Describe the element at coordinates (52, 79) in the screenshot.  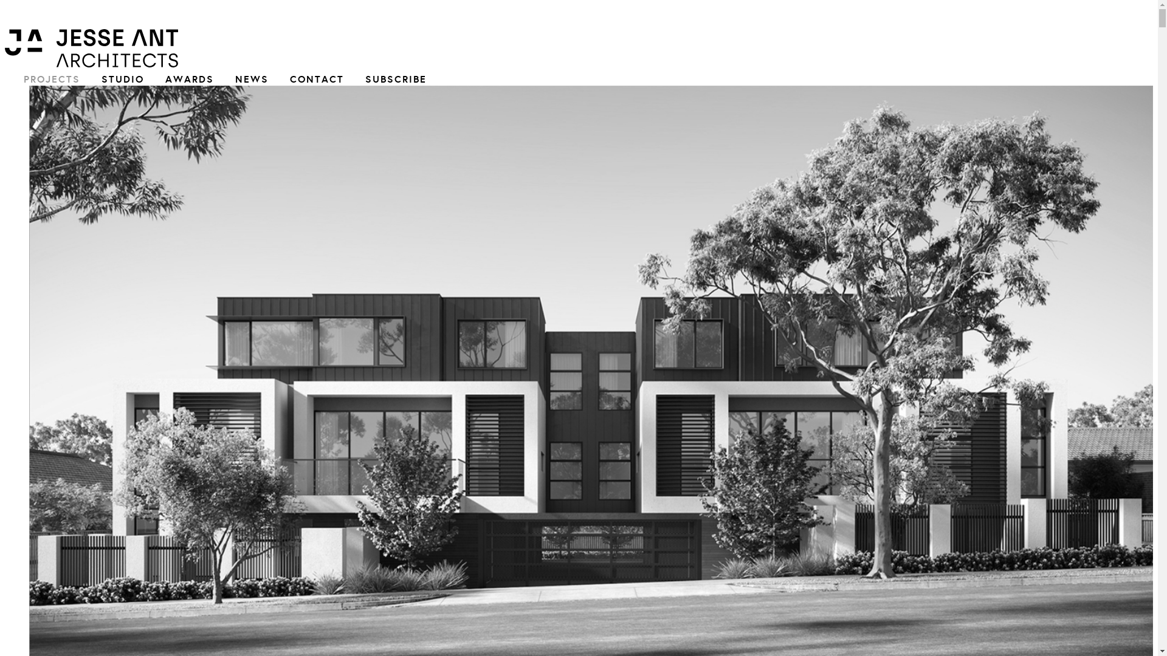
I see `PROJECTS` at that location.